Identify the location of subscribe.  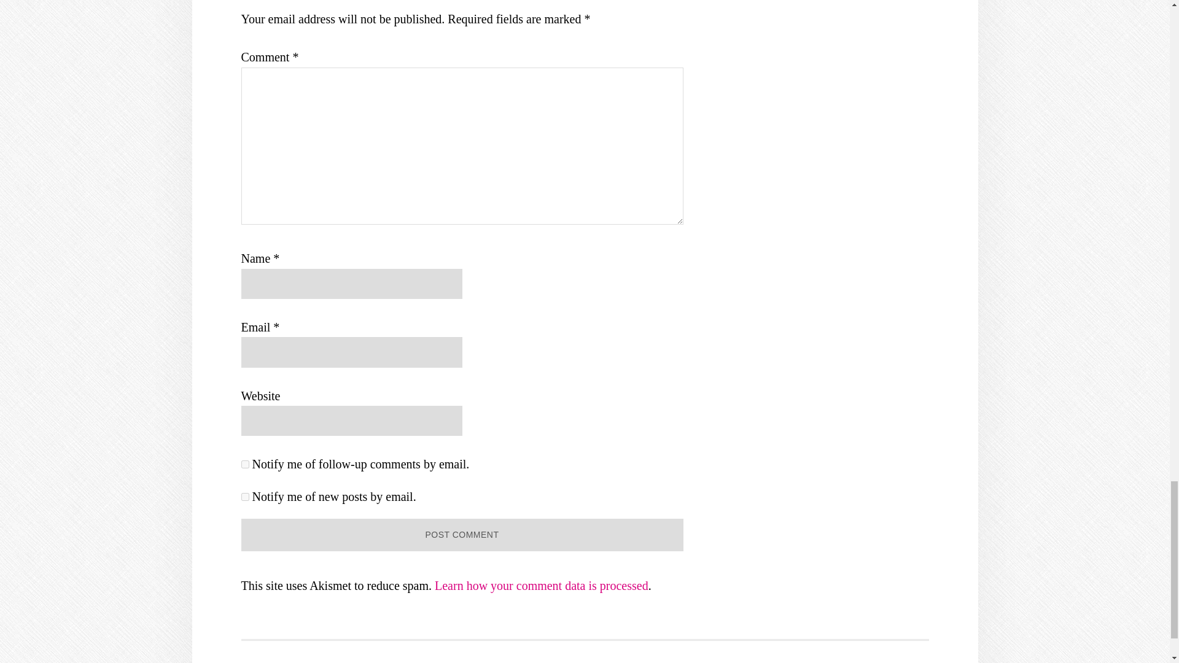
(244, 464).